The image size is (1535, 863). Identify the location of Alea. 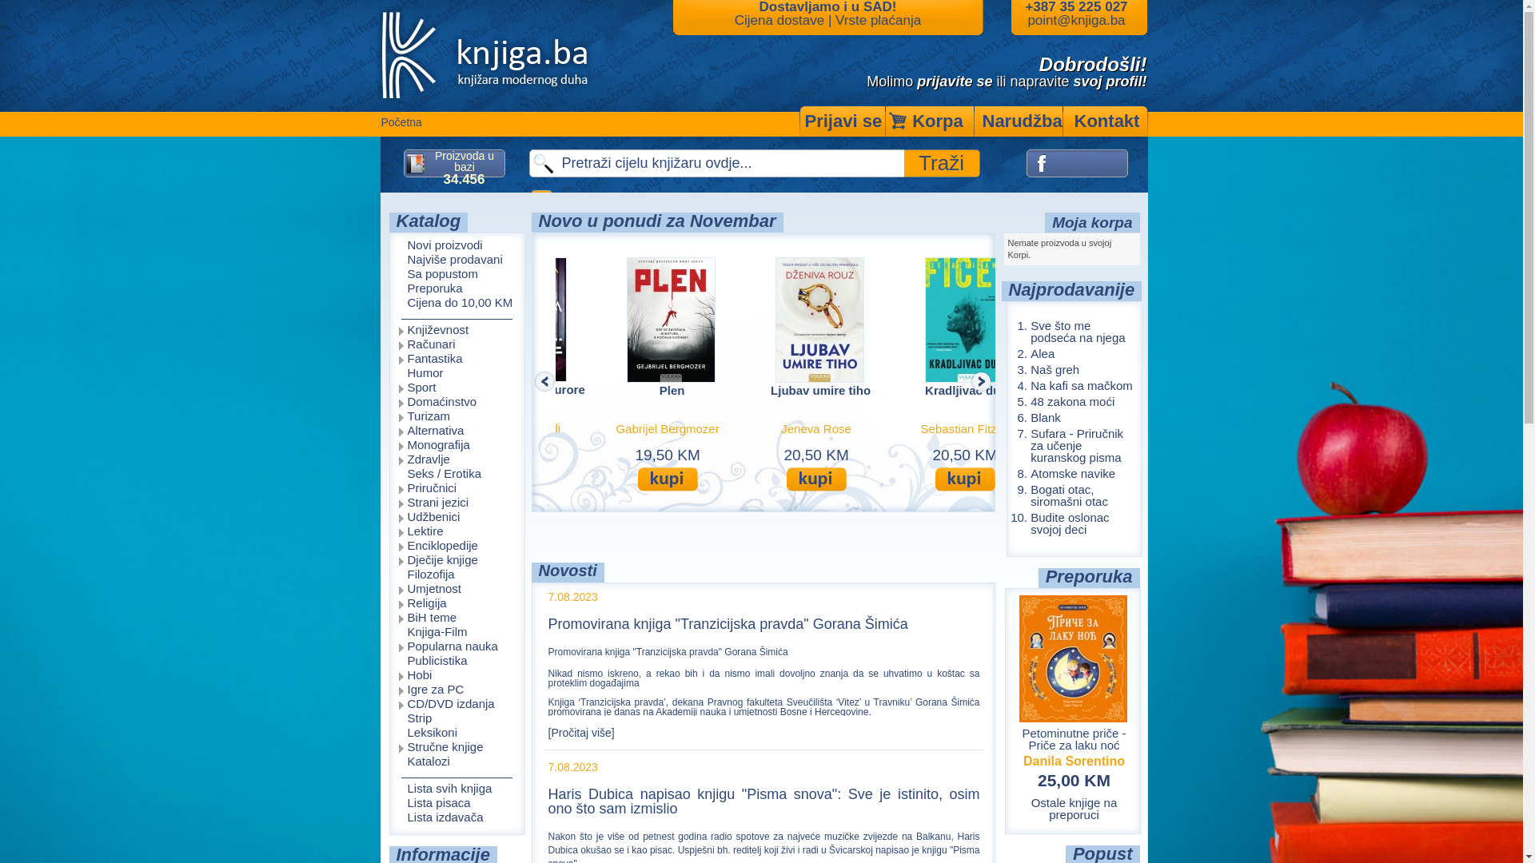
(1043, 353).